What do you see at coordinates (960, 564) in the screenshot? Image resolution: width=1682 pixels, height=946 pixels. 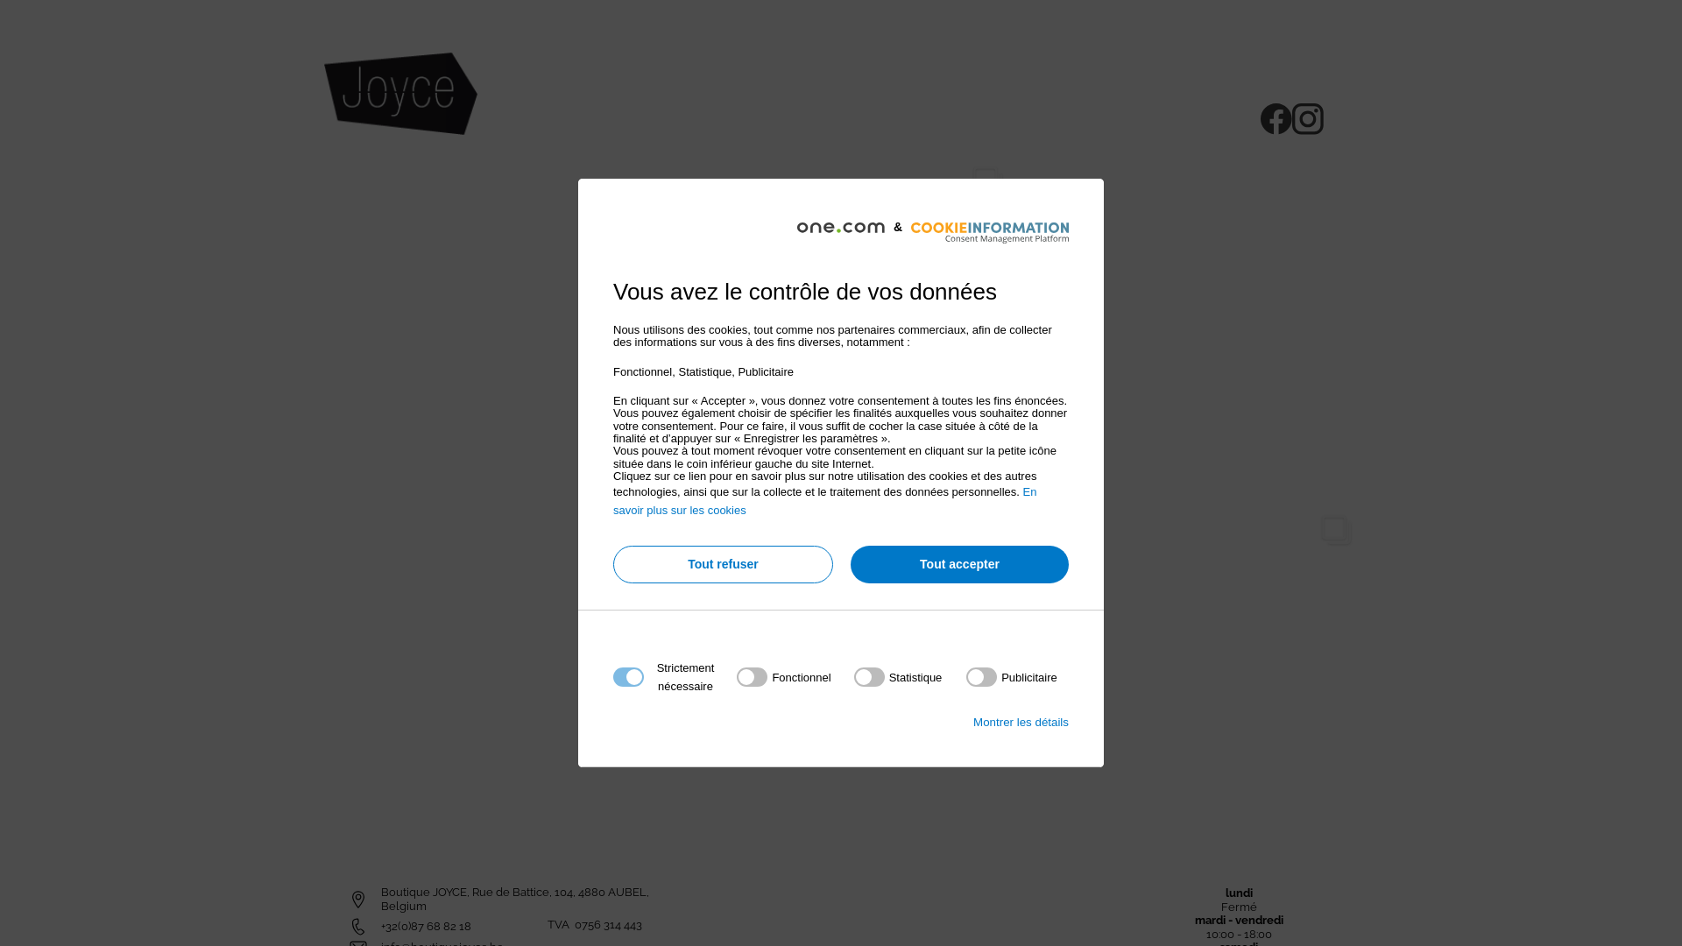 I see `Tout accepter` at bounding box center [960, 564].